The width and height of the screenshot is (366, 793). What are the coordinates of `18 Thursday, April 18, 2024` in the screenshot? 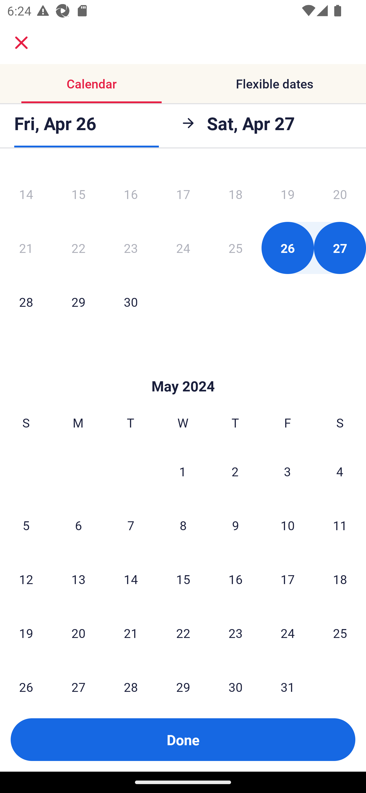 It's located at (235, 194).